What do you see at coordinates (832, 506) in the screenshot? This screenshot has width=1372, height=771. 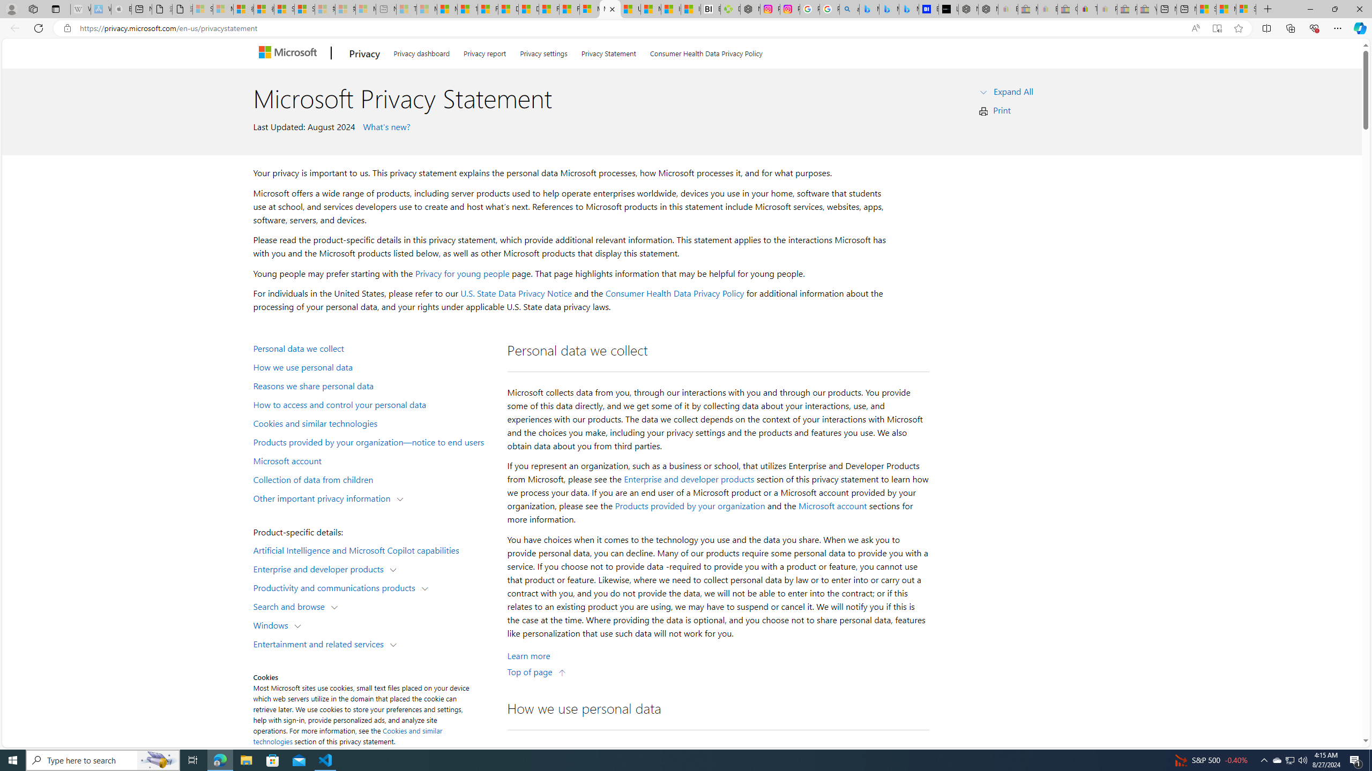 I see `Microsoft account` at bounding box center [832, 506].